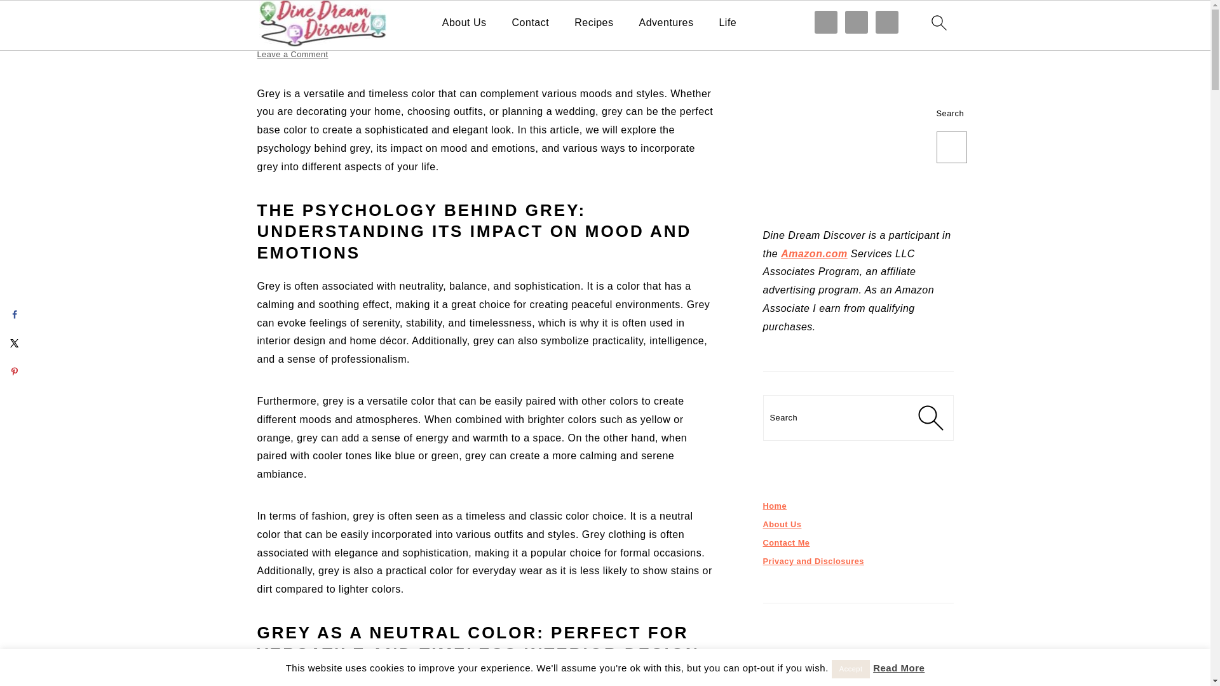 The height and width of the screenshot is (686, 1220). I want to click on Save to Pinterest, so click(14, 371).